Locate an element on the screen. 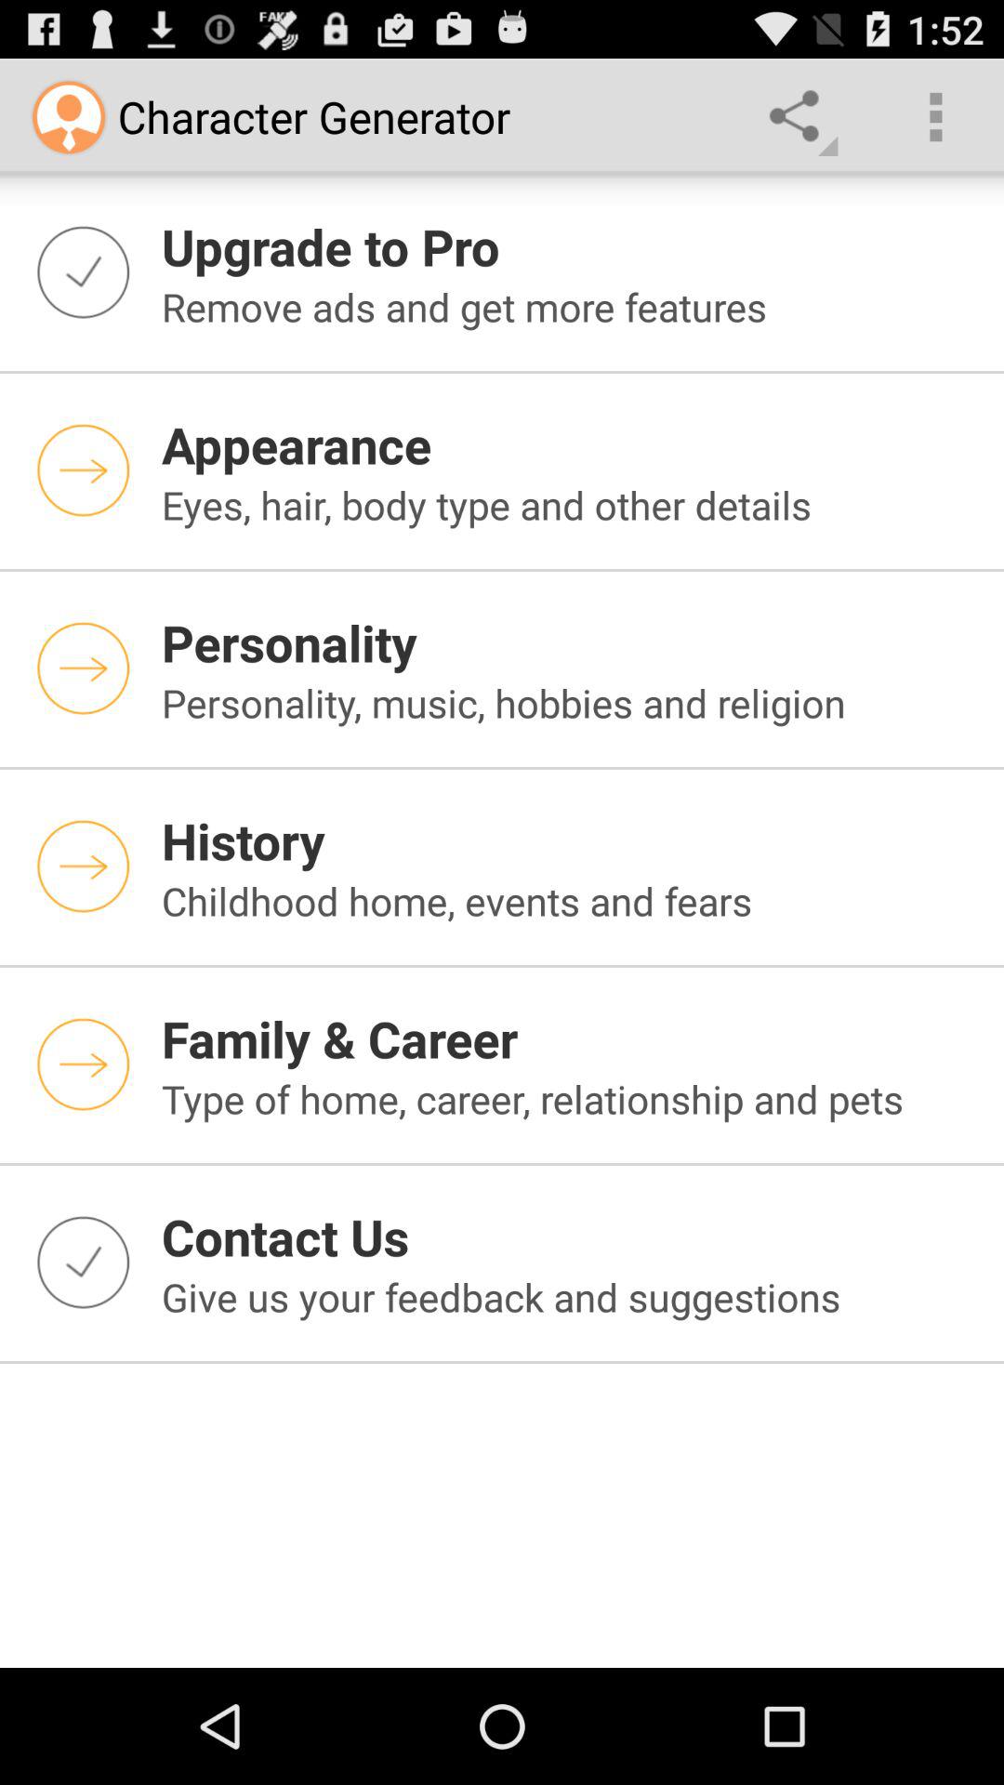  tap app below the type of home icon is located at coordinates (572, 1236).